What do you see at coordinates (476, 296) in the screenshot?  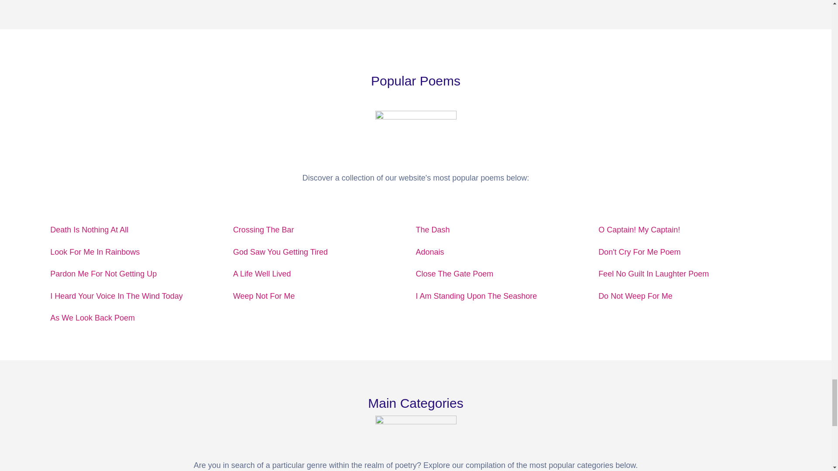 I see `I Am Standing Upon The Seashore` at bounding box center [476, 296].